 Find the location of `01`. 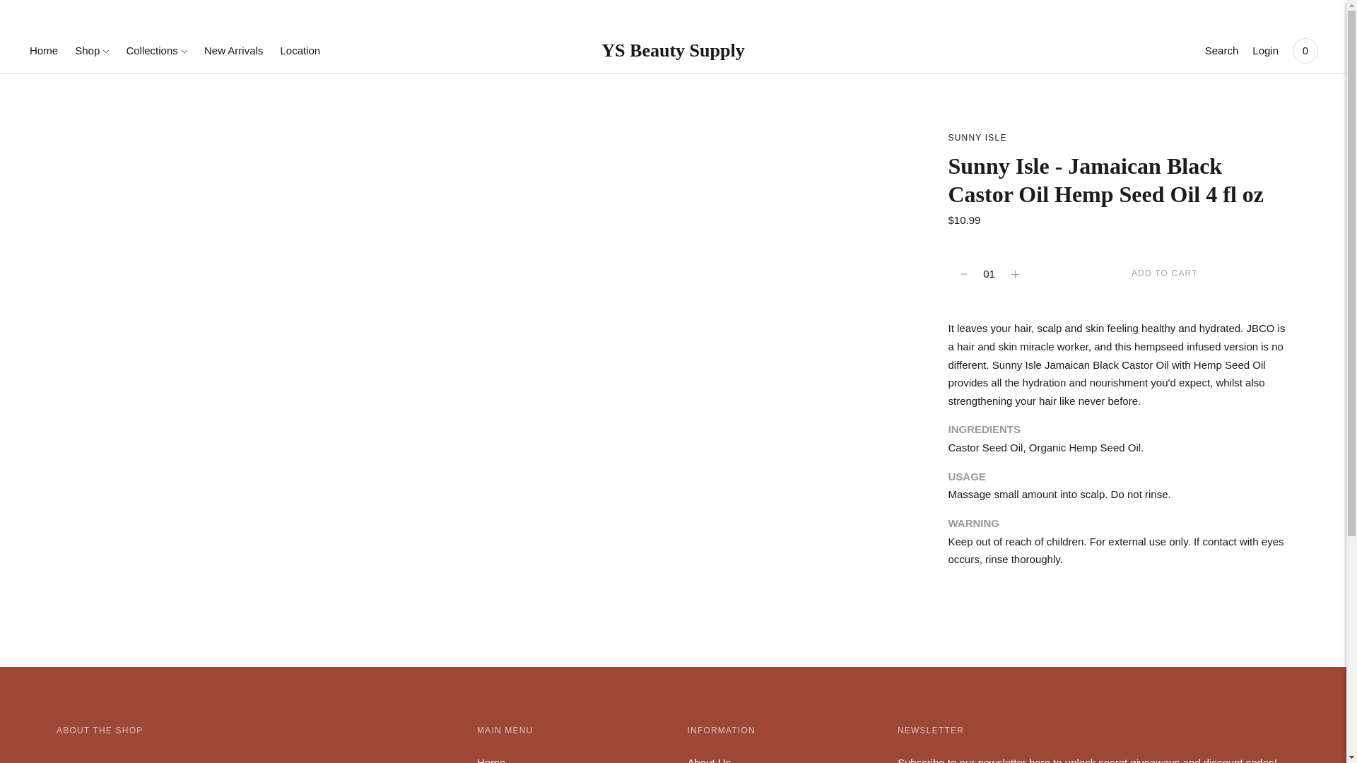

01 is located at coordinates (989, 274).